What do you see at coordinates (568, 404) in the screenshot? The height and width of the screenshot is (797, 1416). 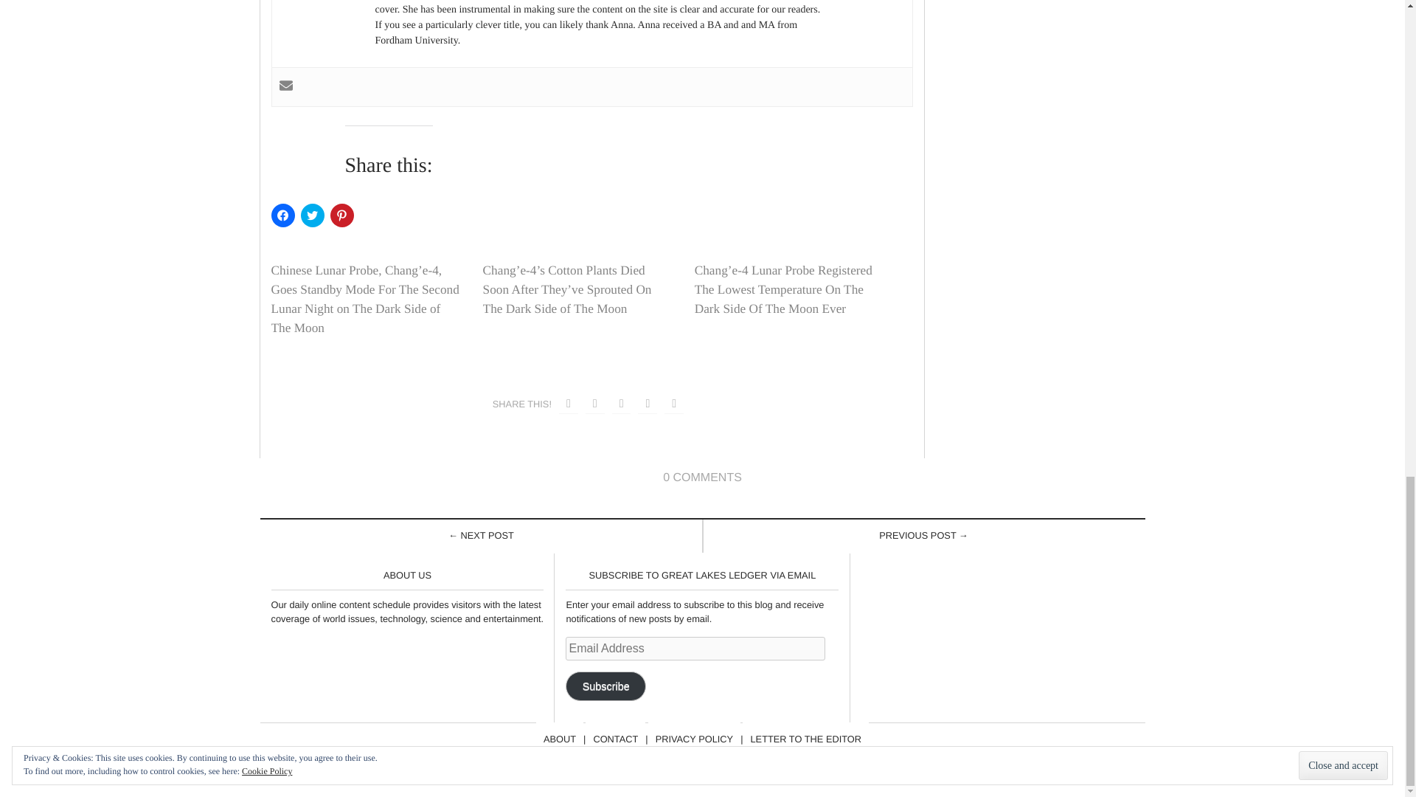 I see `Share on Facebook.` at bounding box center [568, 404].